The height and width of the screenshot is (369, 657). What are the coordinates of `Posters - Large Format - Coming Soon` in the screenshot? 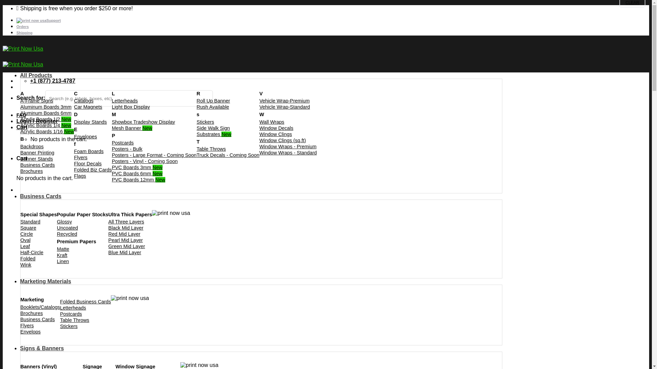 It's located at (154, 155).